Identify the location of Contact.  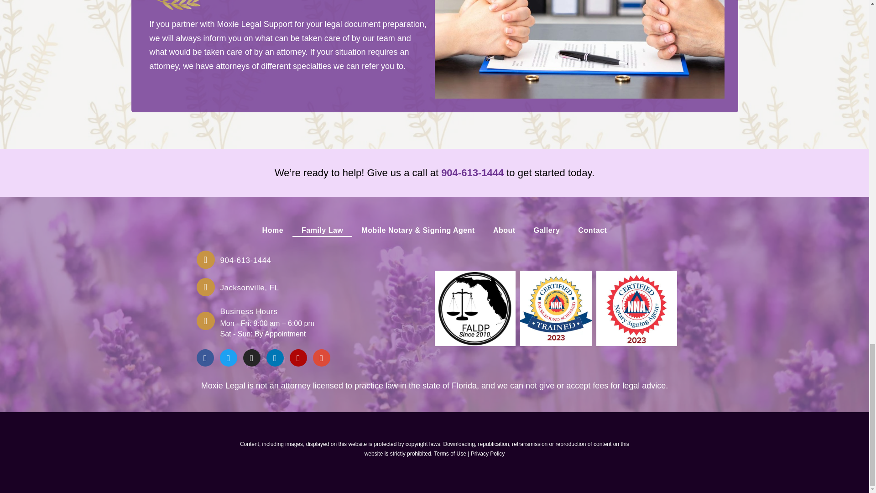
(592, 231).